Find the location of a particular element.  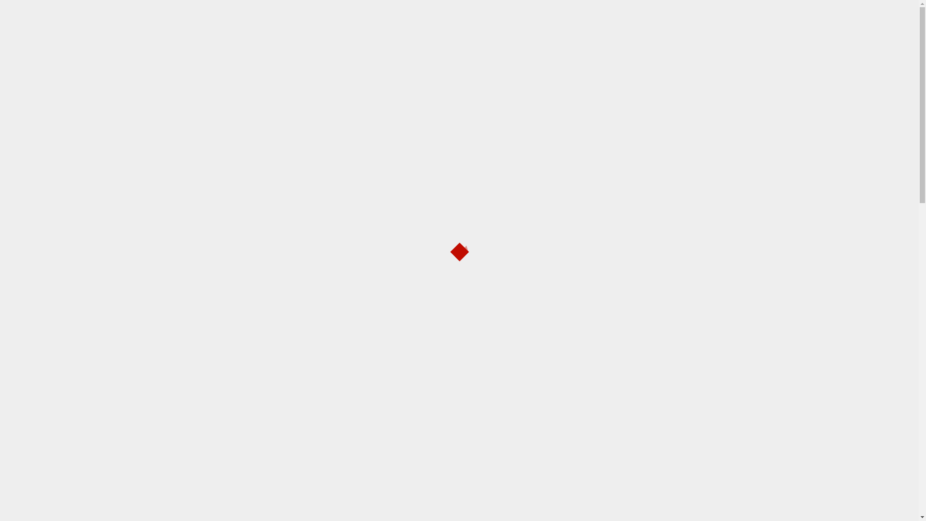

agen bandarq terpercaya is located at coordinates (610, 471).